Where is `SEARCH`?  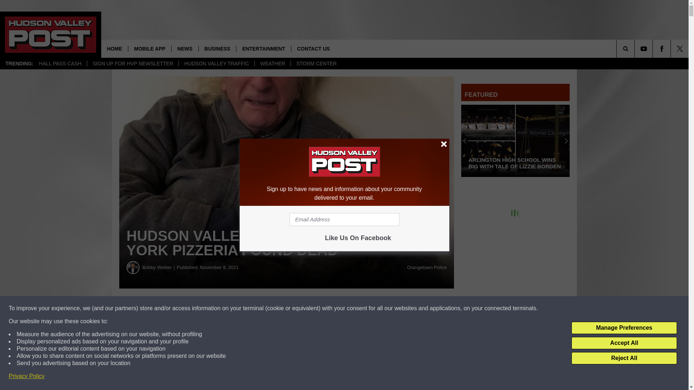
SEARCH is located at coordinates (635, 48).